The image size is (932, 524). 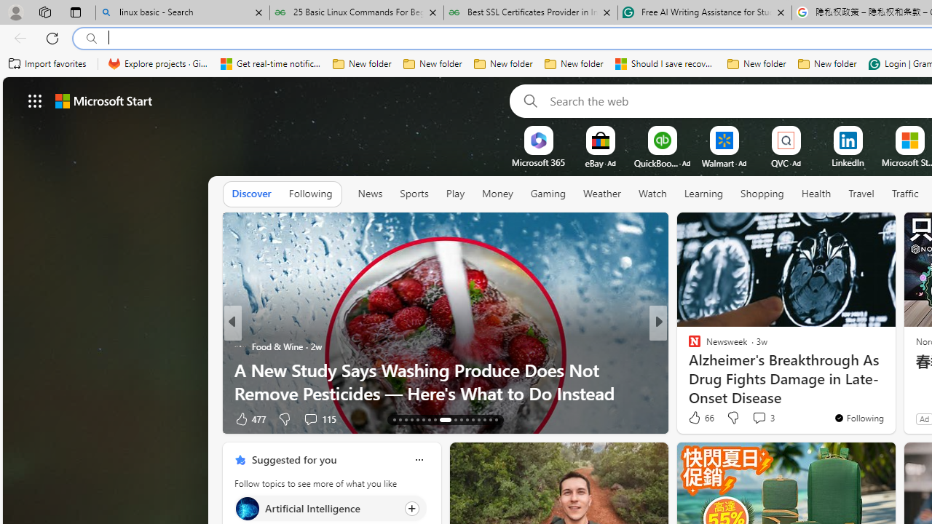 I want to click on Weather, so click(x=601, y=194).